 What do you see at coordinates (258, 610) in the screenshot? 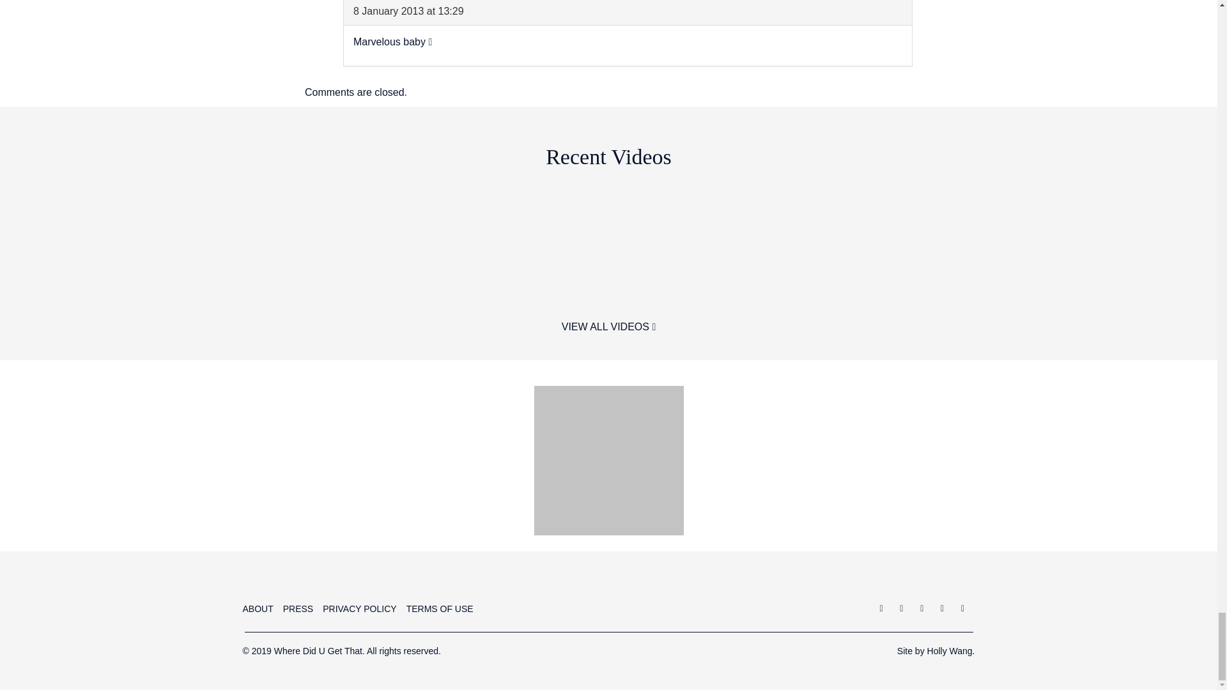
I see `About` at bounding box center [258, 610].